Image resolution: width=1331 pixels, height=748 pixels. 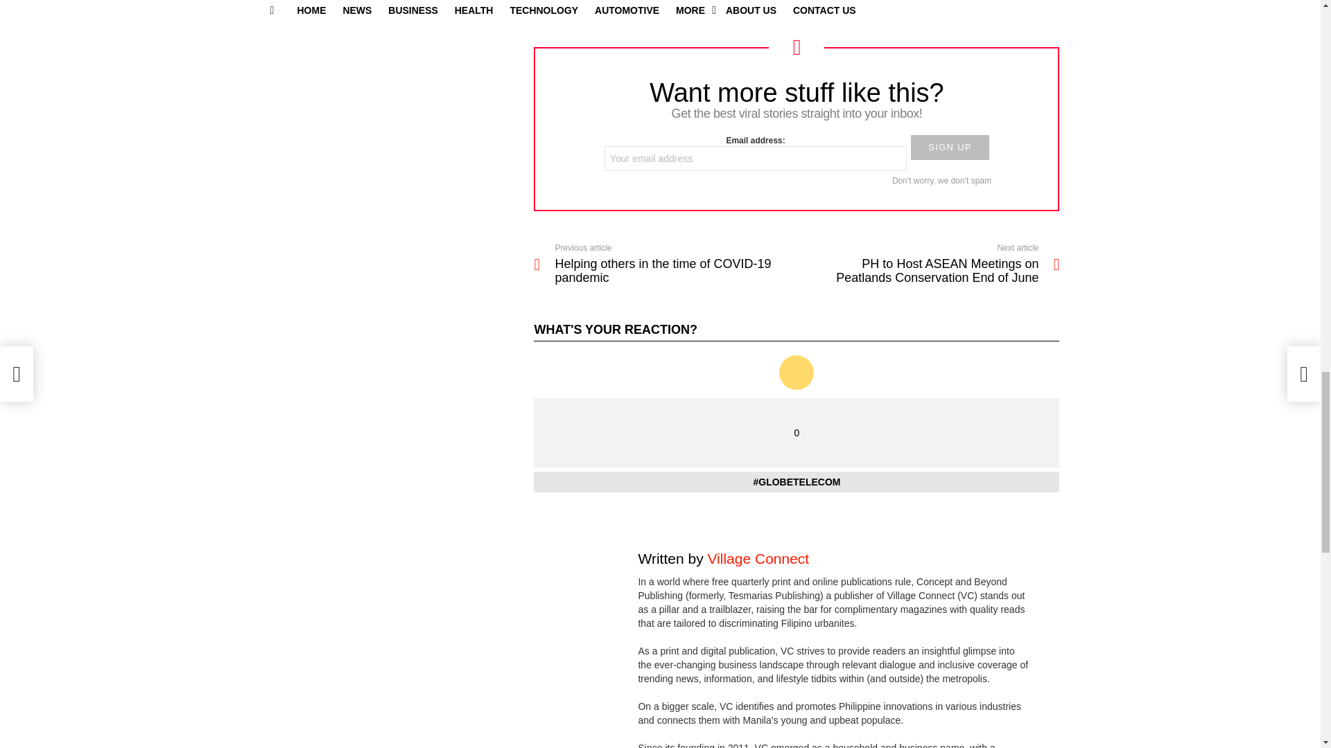 I want to click on TWITTER, so click(x=796, y=7).